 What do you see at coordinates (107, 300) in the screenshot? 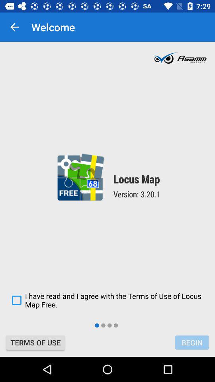
I see `jump until i have read item` at bounding box center [107, 300].